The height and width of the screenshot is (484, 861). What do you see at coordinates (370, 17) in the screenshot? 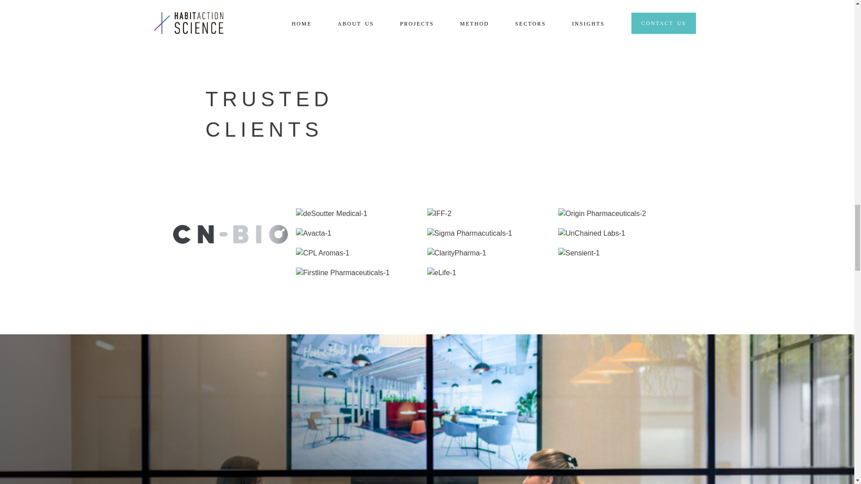
I see `project-arrow` at bounding box center [370, 17].